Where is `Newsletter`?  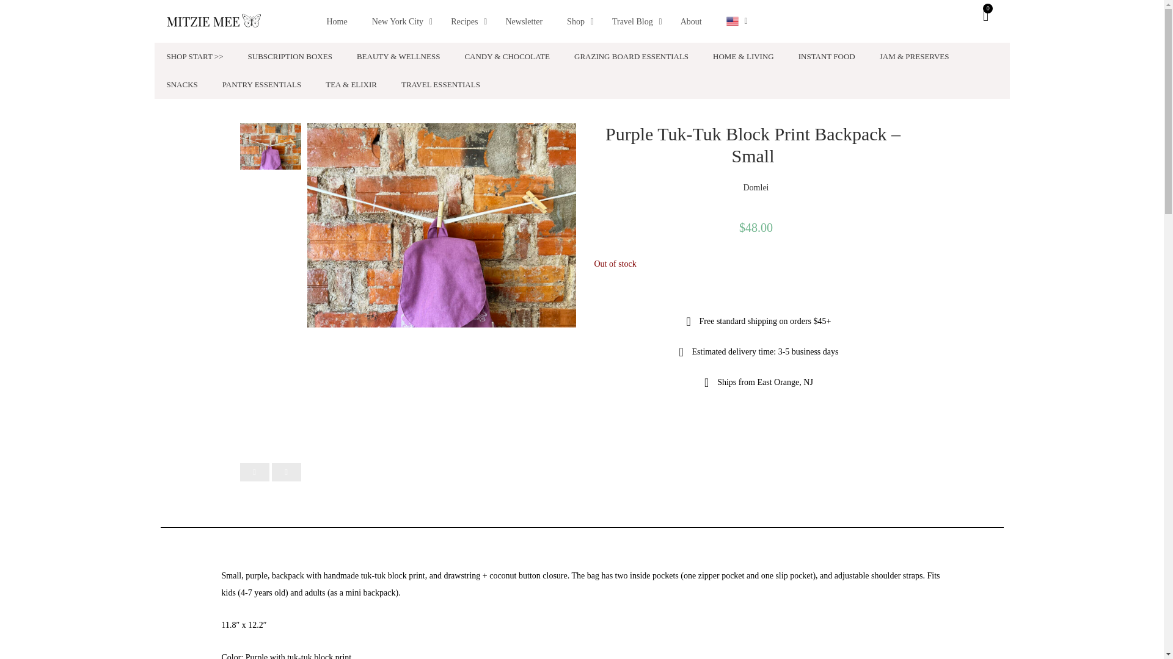 Newsletter is located at coordinates (524, 22).